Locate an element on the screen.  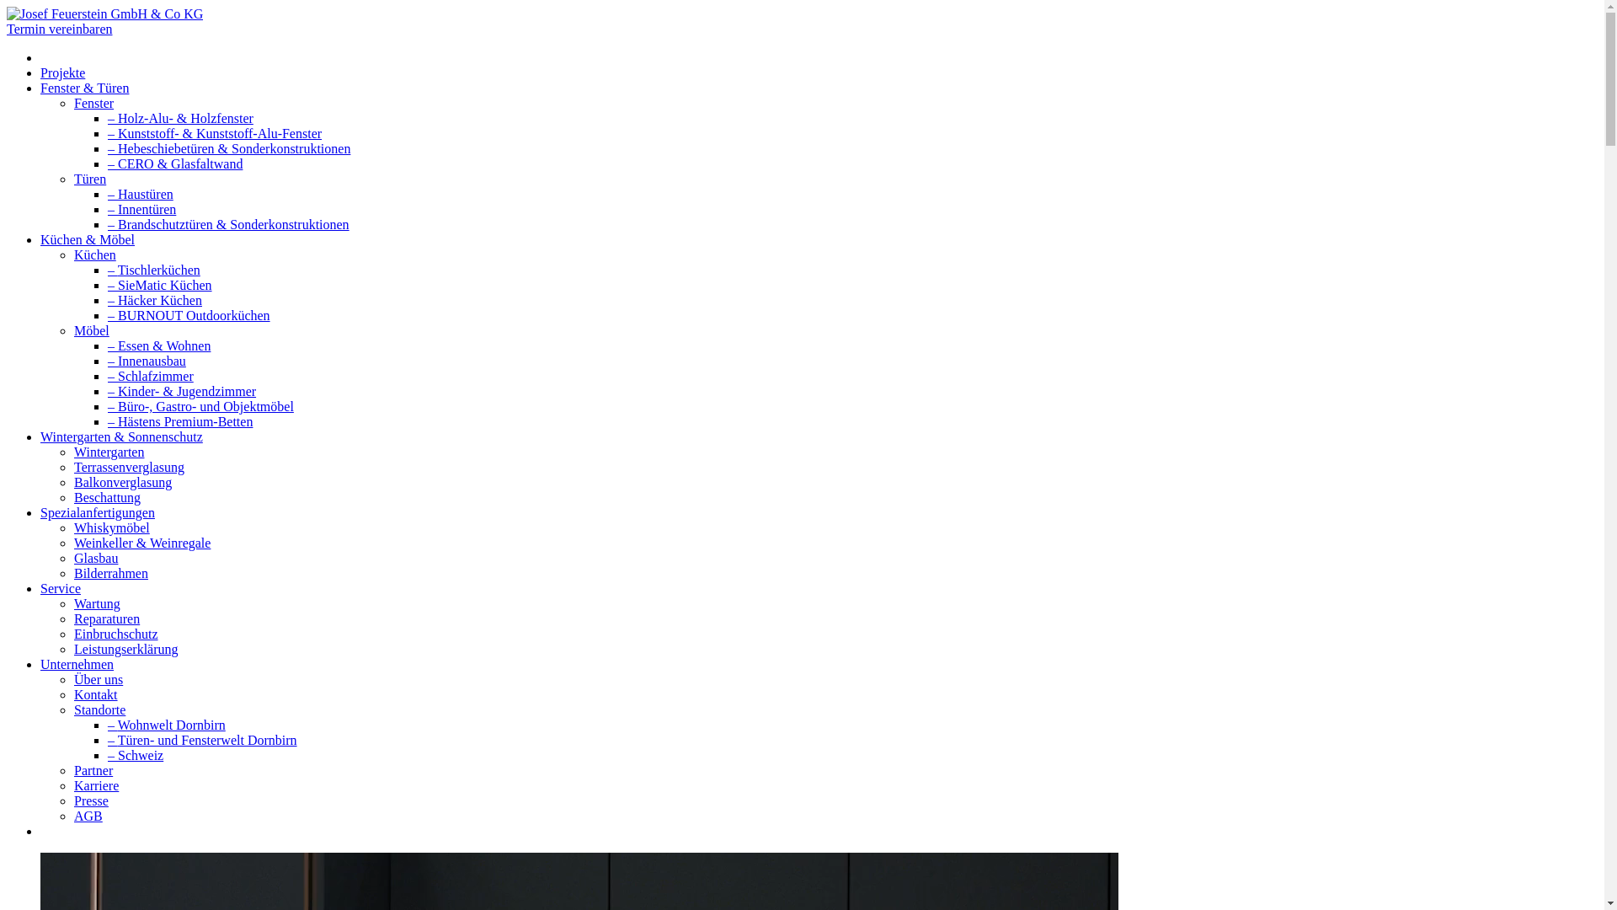
Presse is located at coordinates (91, 800).